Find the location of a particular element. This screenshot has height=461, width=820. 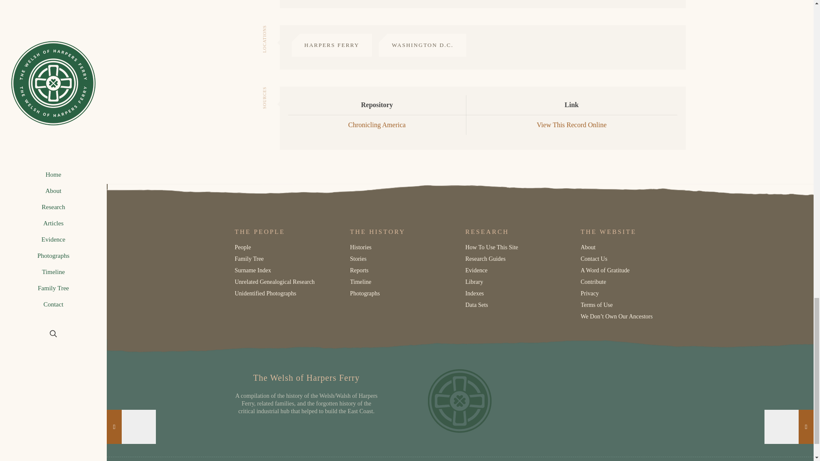

View This Record Online is located at coordinates (571, 125).